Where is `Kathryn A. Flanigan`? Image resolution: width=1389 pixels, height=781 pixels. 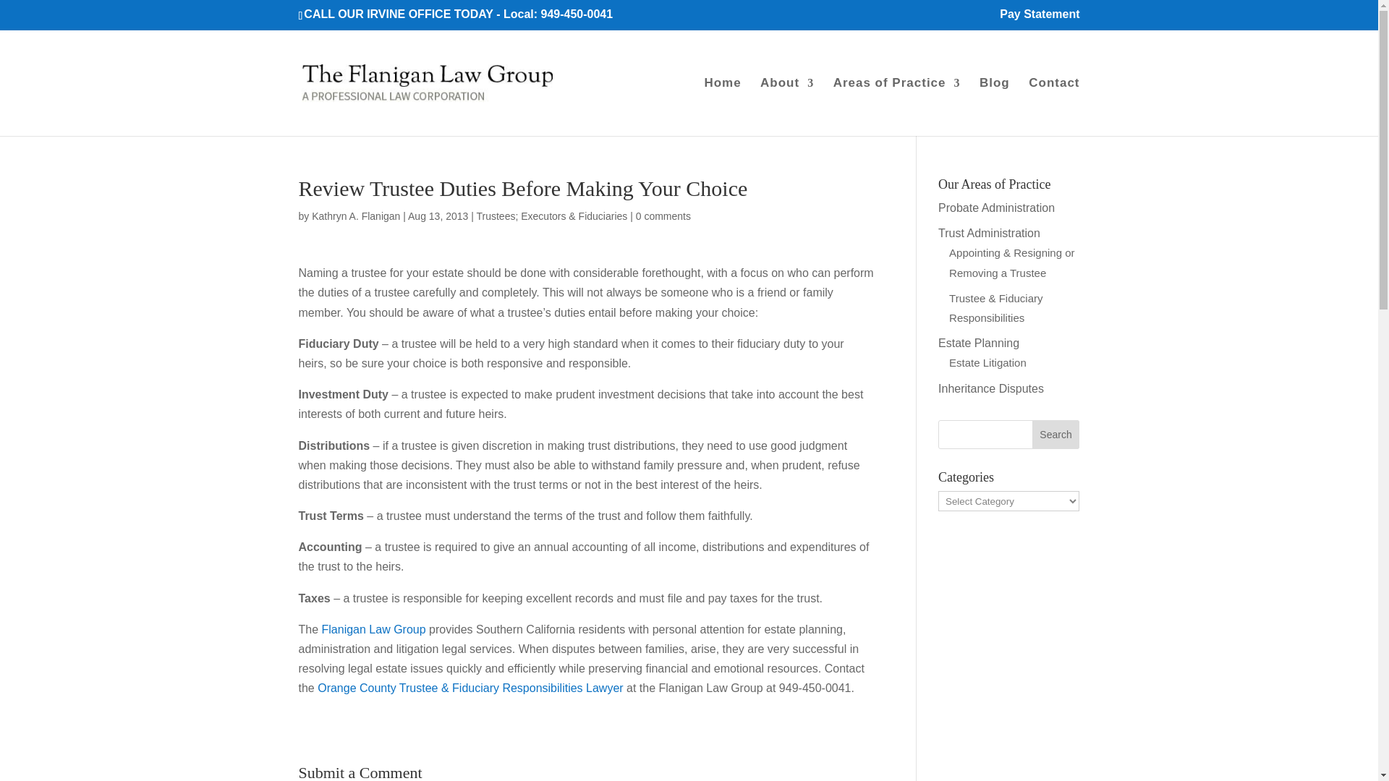 Kathryn A. Flanigan is located at coordinates (355, 215).